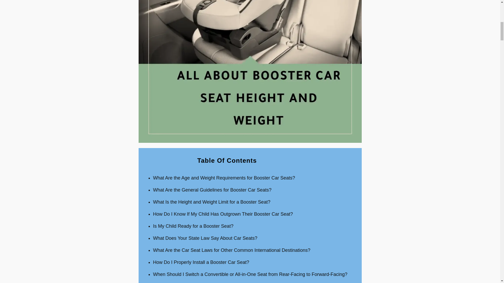 The height and width of the screenshot is (283, 504). I want to click on What Is the Height and Weight Limit for a Booster Seat?, so click(212, 202).